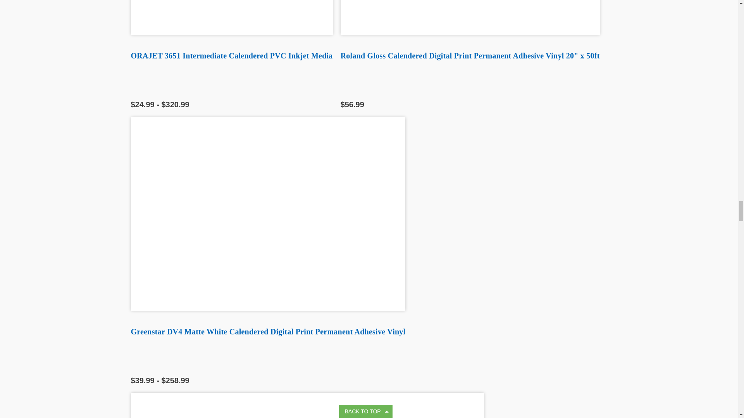  I want to click on ORAJET 3651 Intermediate Calendered PVC Inkjet Media, so click(232, 17).